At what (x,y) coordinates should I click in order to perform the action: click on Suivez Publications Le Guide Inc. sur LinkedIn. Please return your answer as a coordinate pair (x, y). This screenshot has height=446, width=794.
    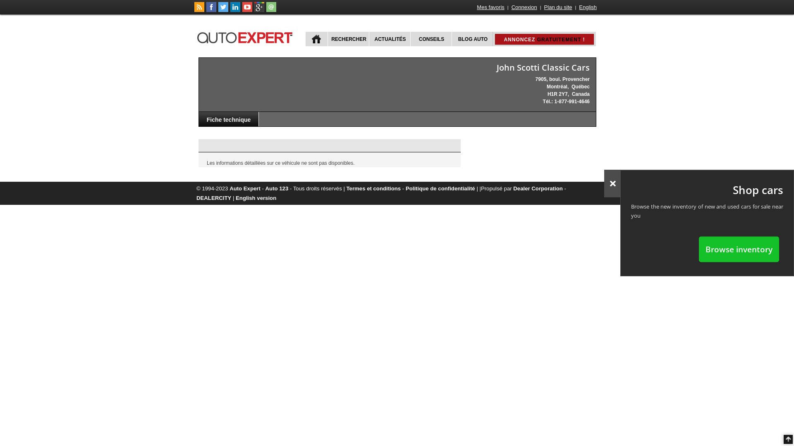
    Looking at the image, I should click on (235, 10).